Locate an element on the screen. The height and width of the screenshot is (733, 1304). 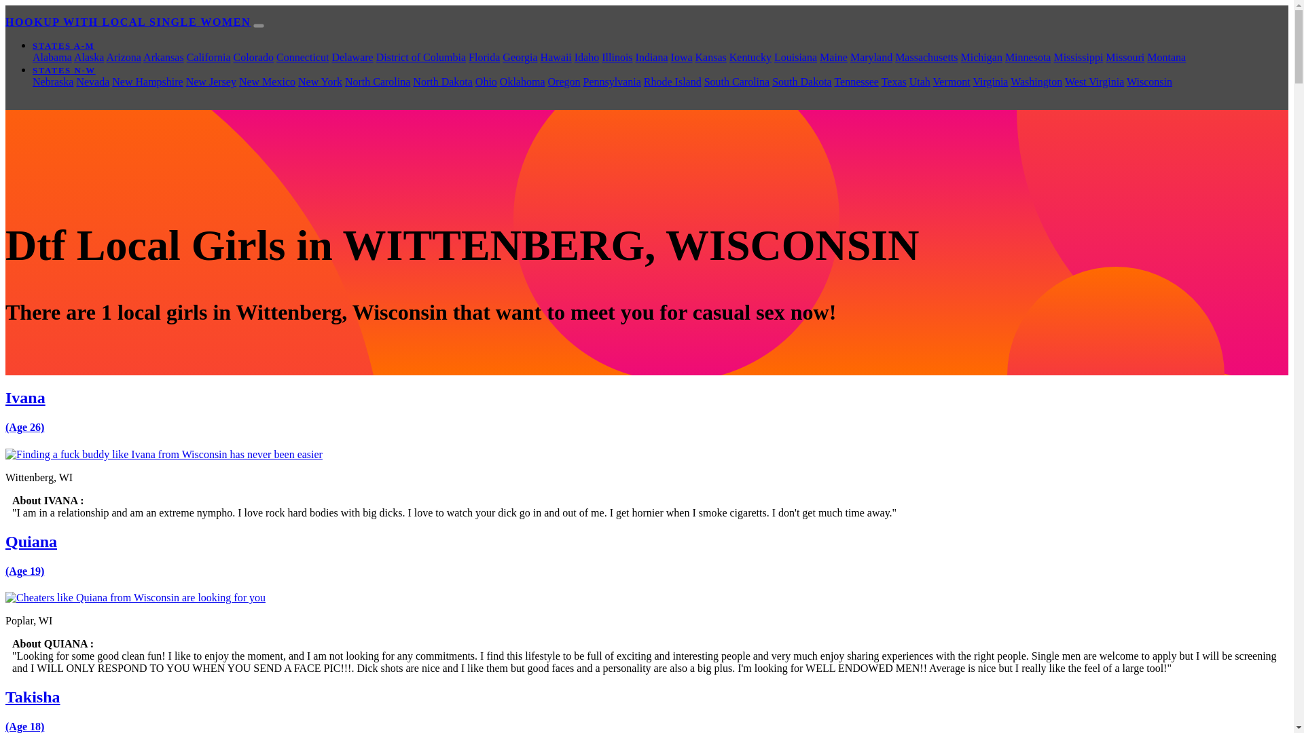
Ohio is located at coordinates (486, 81).